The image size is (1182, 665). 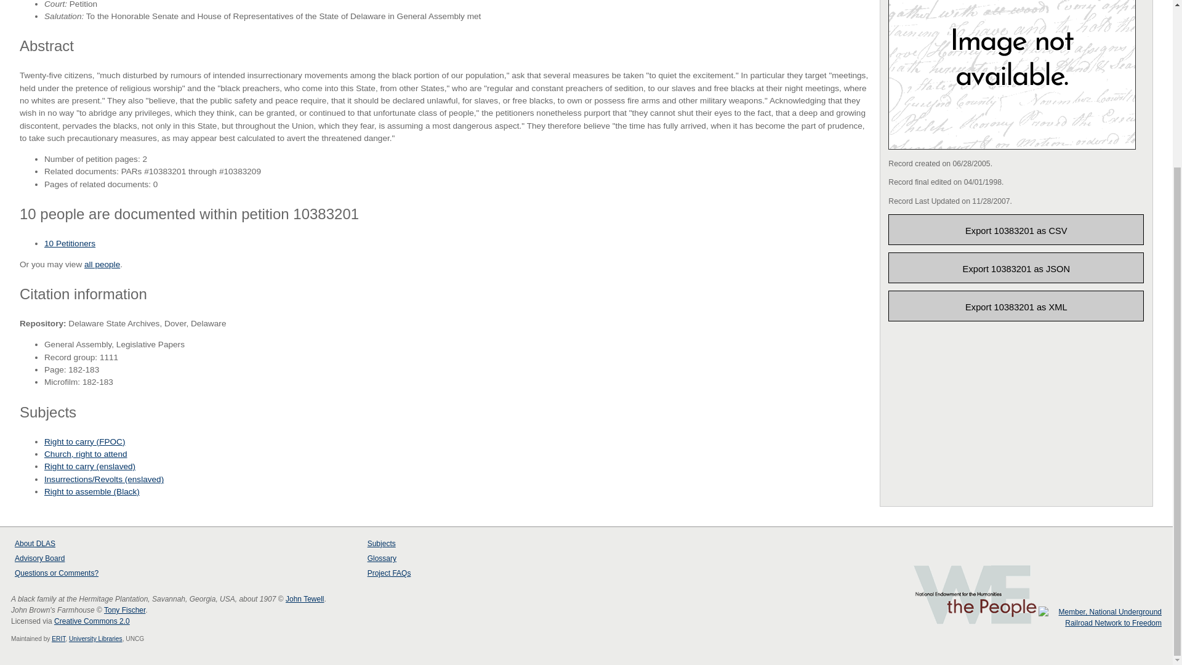 What do you see at coordinates (1016, 305) in the screenshot?
I see `export record information as xml` at bounding box center [1016, 305].